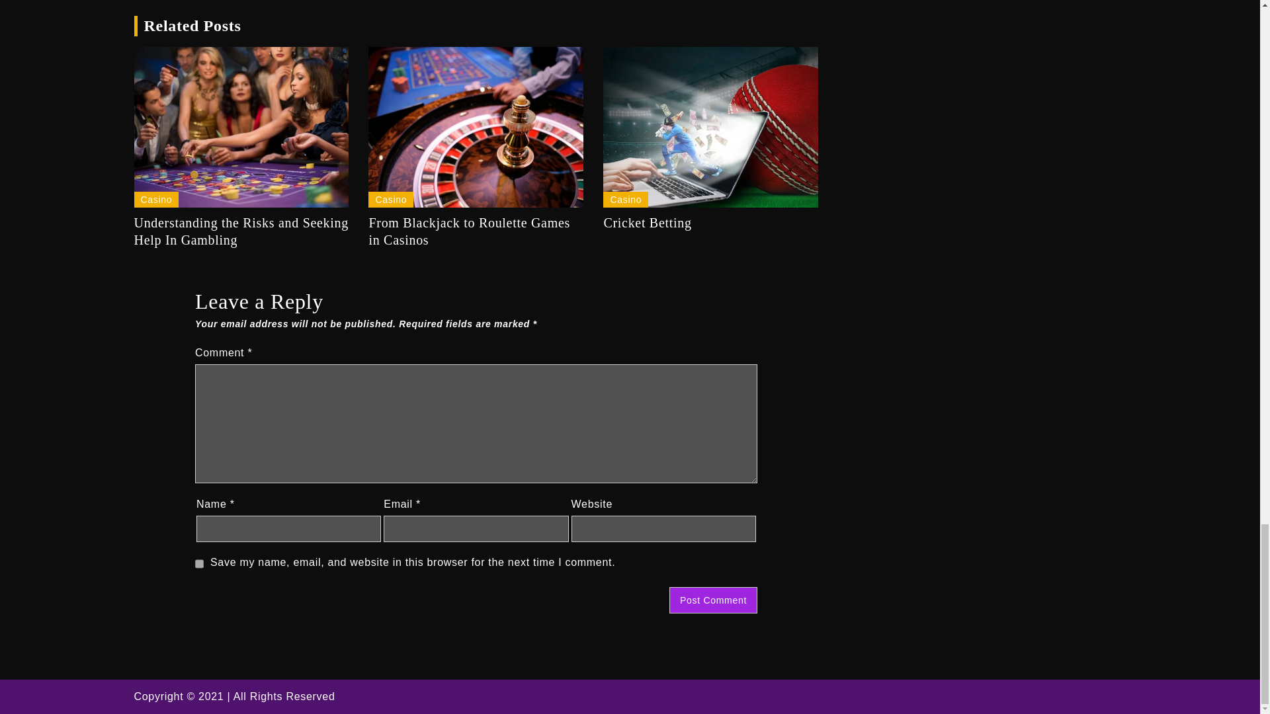 Image resolution: width=1270 pixels, height=714 pixels. I want to click on Post Comment, so click(713, 600).